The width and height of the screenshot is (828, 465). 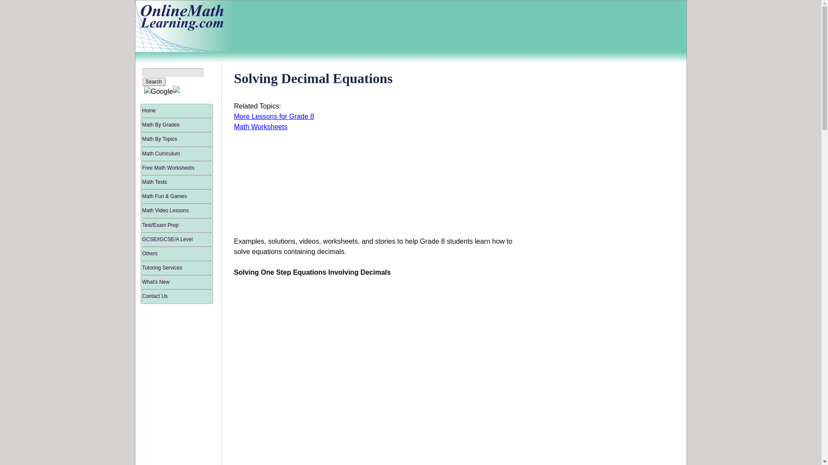 What do you see at coordinates (273, 116) in the screenshot?
I see `More Lessons for Grade 8` at bounding box center [273, 116].